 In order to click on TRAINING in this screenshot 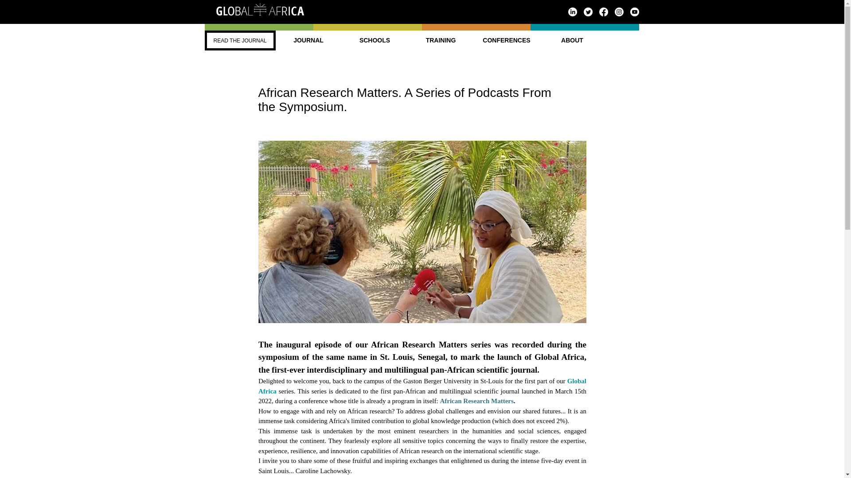, I will do `click(441, 41)`.